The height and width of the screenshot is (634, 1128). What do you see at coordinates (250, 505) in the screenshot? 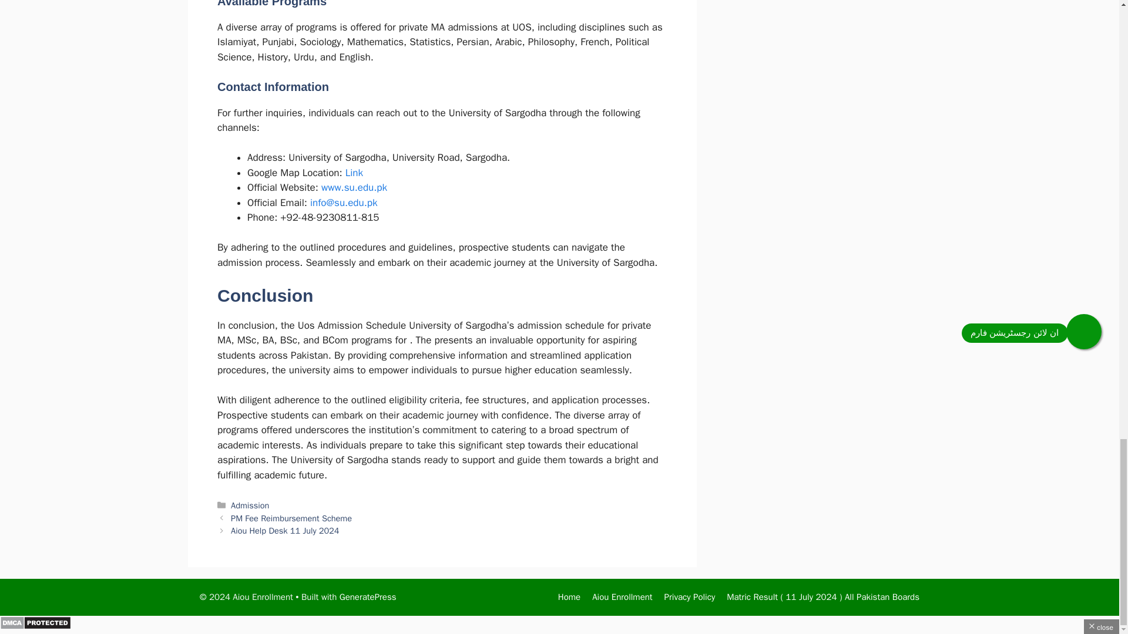
I see `Admission` at bounding box center [250, 505].